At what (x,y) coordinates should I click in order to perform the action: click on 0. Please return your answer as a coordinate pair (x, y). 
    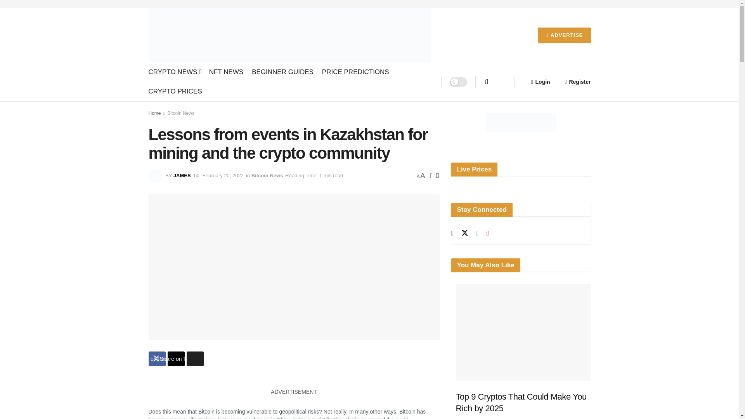
    Looking at the image, I should click on (435, 175).